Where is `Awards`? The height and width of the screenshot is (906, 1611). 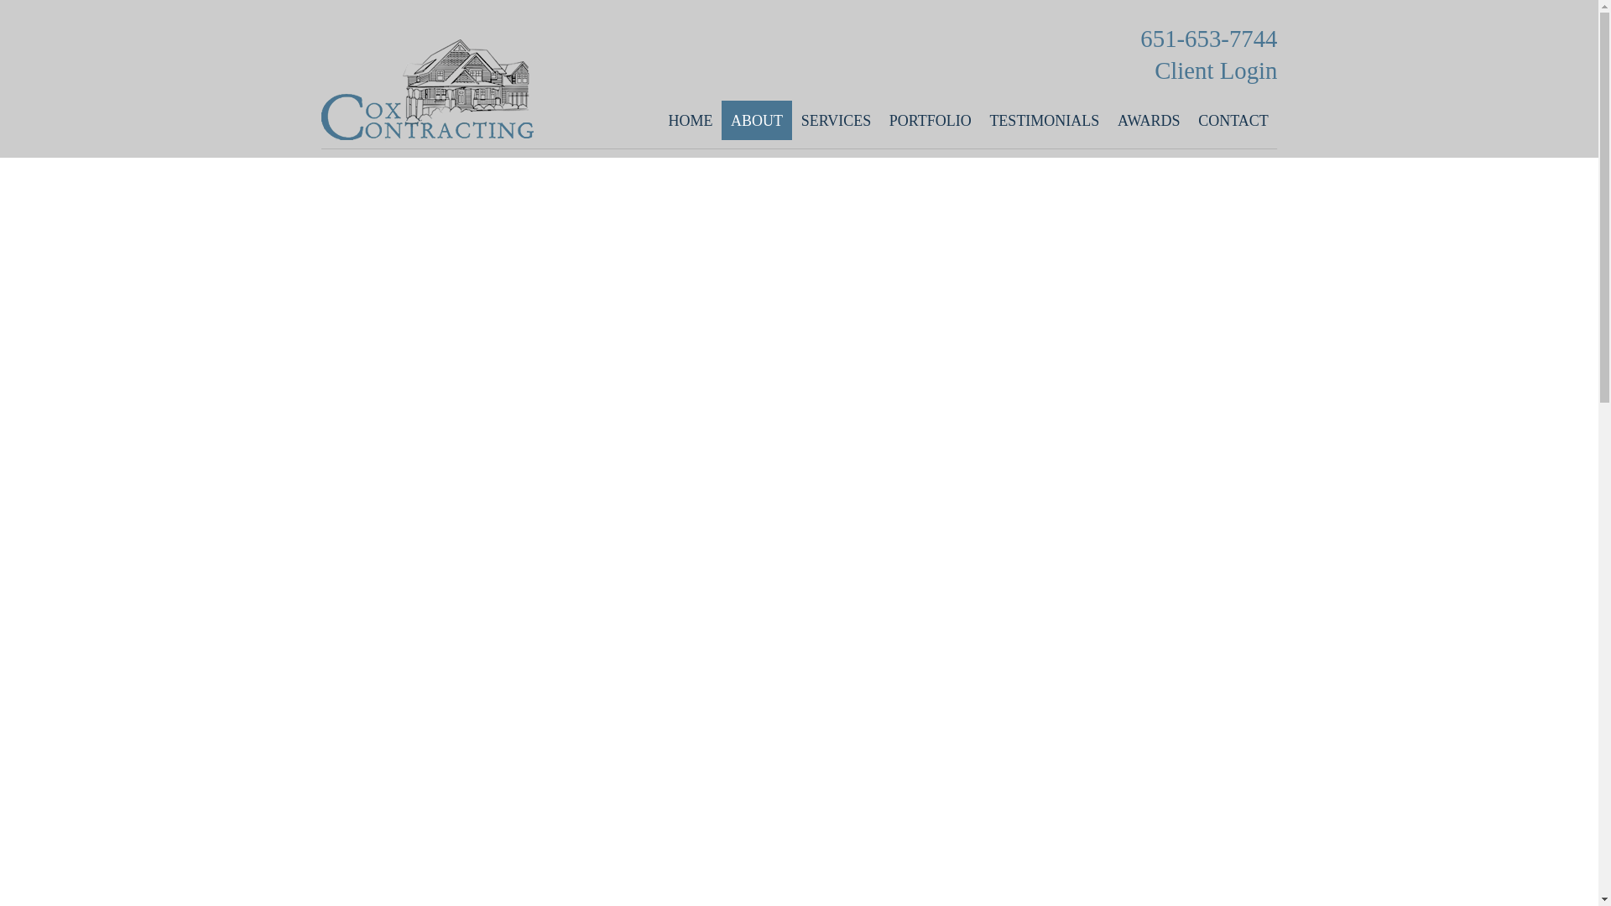
Awards is located at coordinates (1148, 120).